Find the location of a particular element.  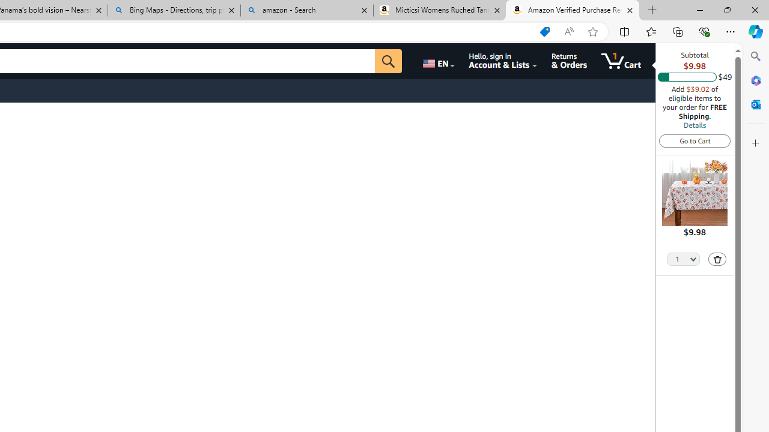

Details is located at coordinates (695, 125).